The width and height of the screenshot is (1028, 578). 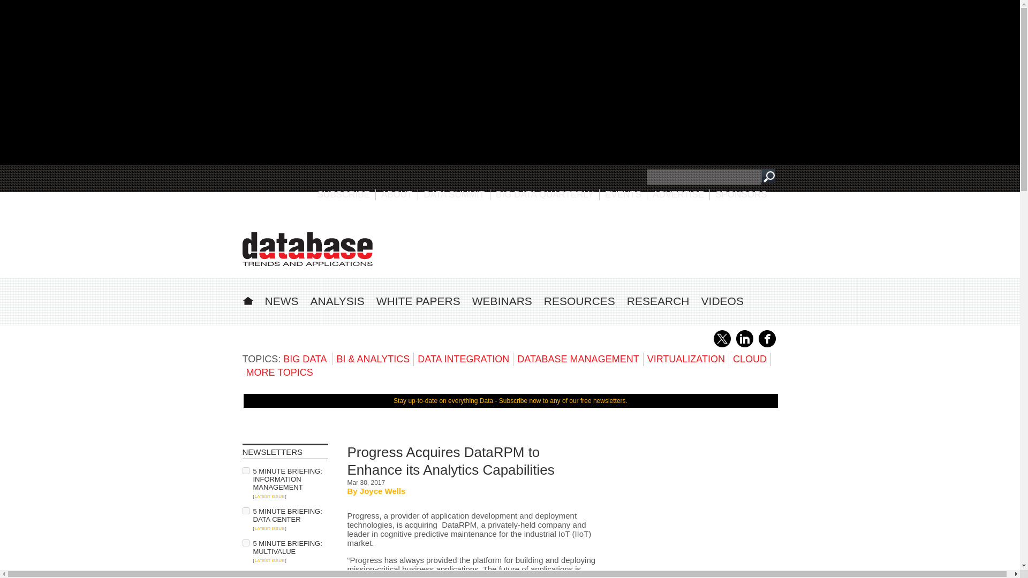 What do you see at coordinates (245, 470) in the screenshot?
I see `on` at bounding box center [245, 470].